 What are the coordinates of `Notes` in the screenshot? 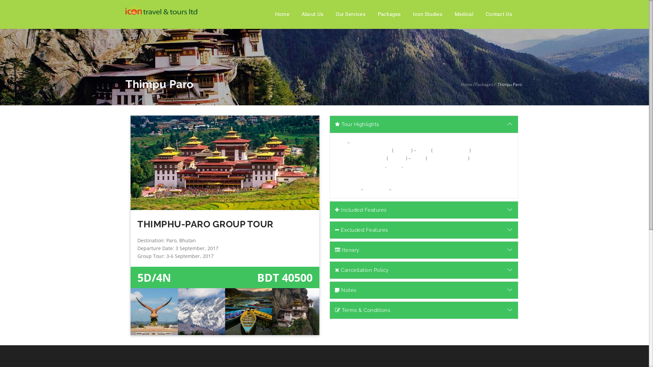 It's located at (424, 290).